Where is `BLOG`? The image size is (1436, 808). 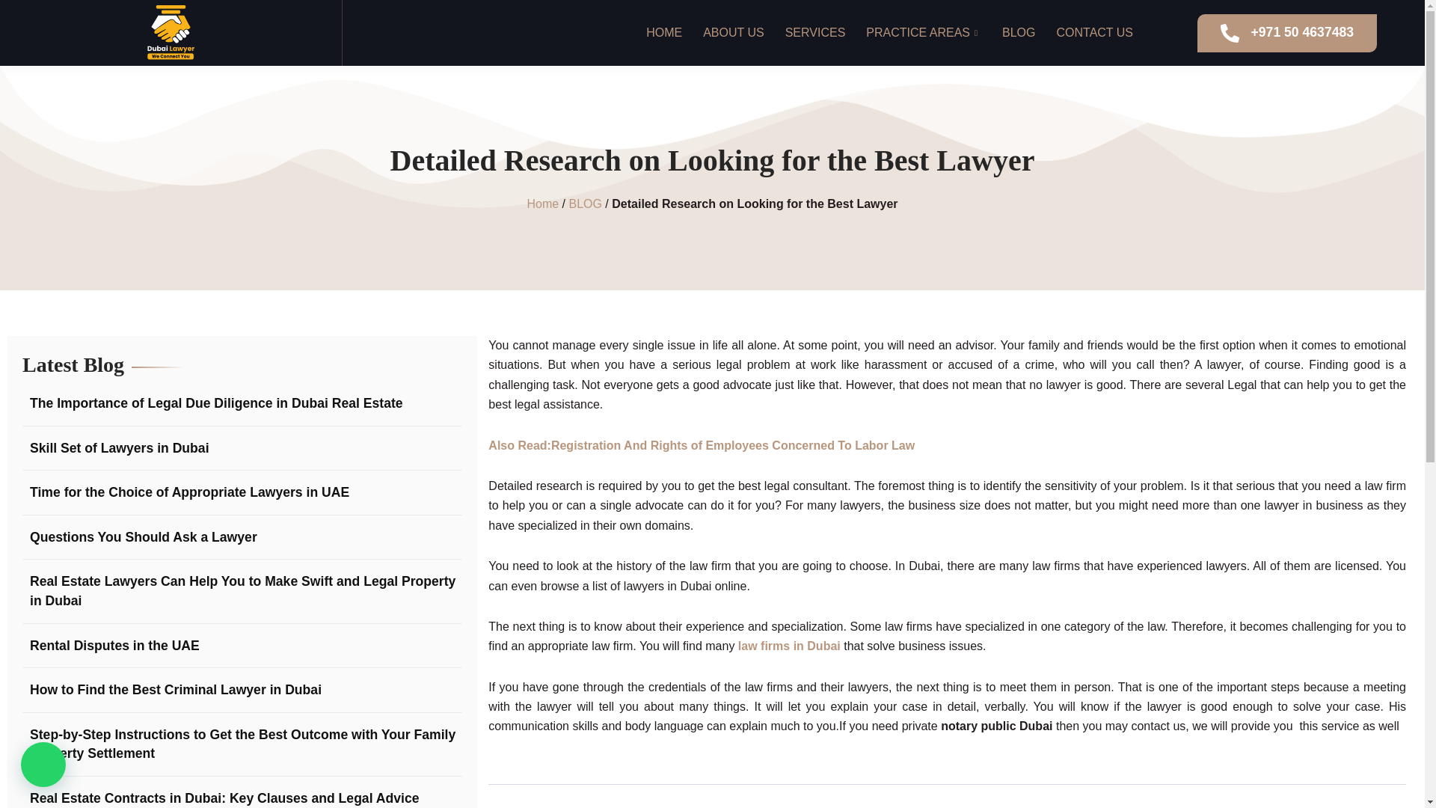 BLOG is located at coordinates (585, 203).